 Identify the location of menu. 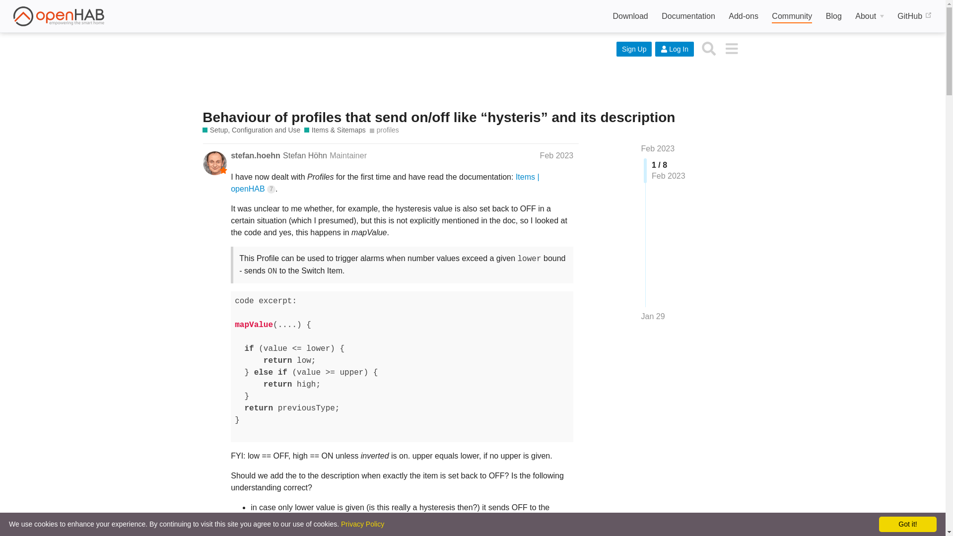
(731, 48).